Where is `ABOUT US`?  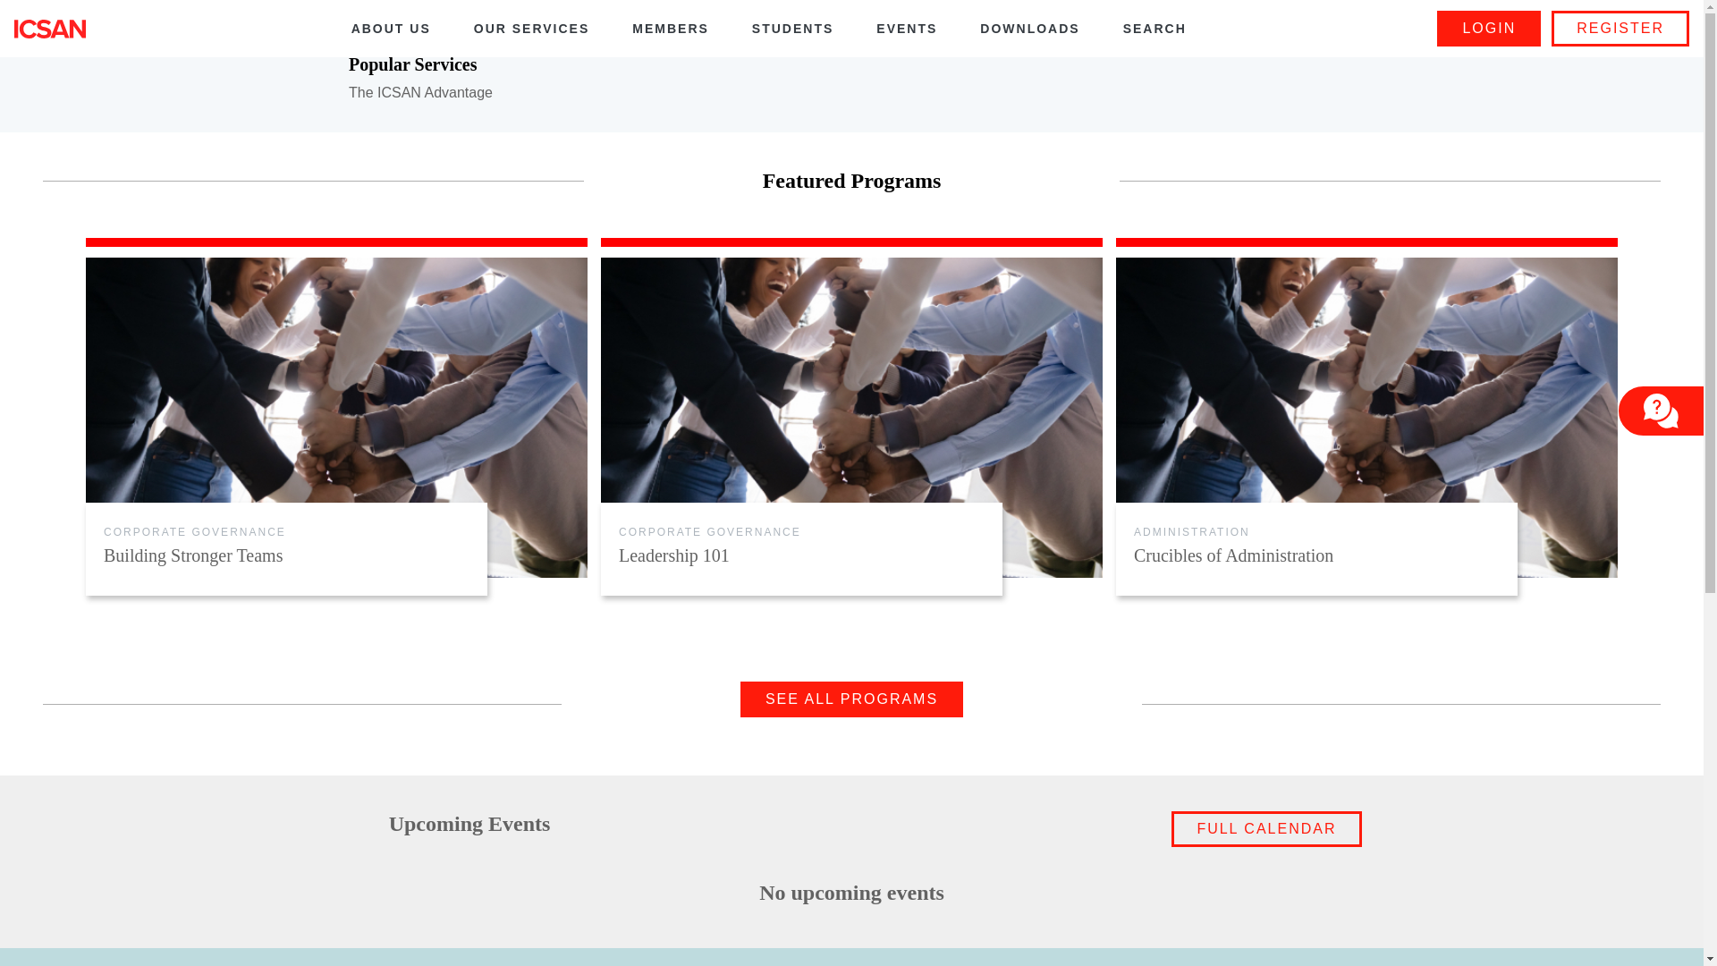
ABOUT US is located at coordinates (391, 29).